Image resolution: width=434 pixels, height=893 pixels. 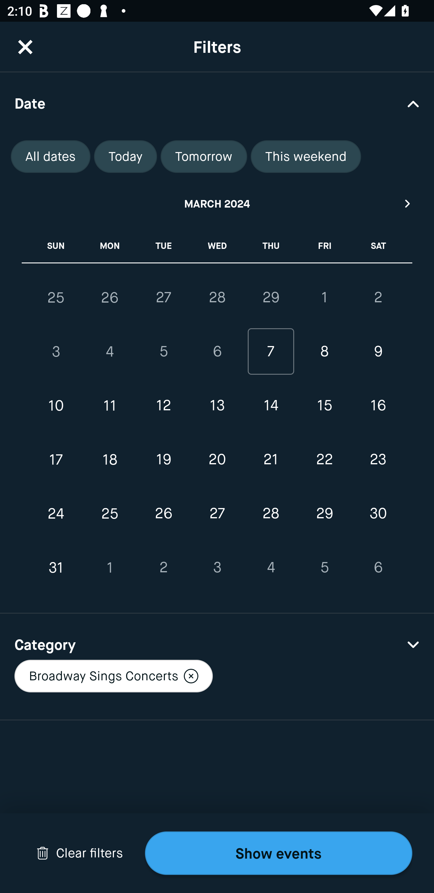 What do you see at coordinates (408, 203) in the screenshot?
I see `Next` at bounding box center [408, 203].